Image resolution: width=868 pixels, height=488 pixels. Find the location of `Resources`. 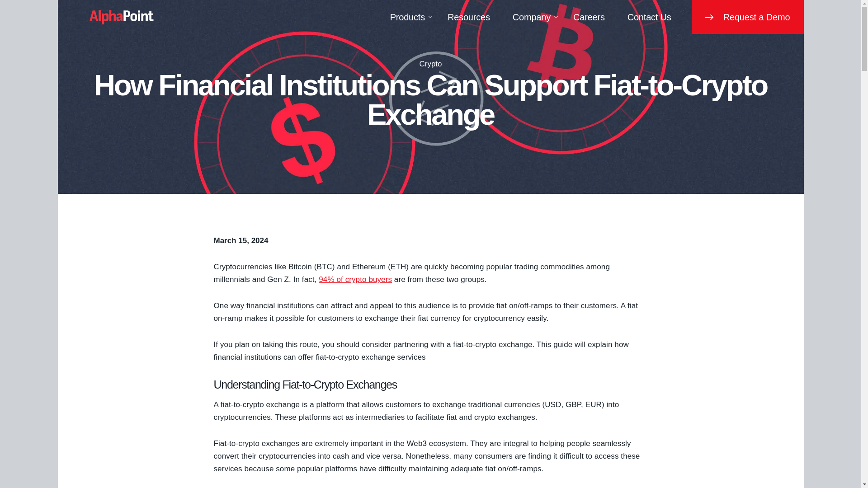

Resources is located at coordinates (471, 17).